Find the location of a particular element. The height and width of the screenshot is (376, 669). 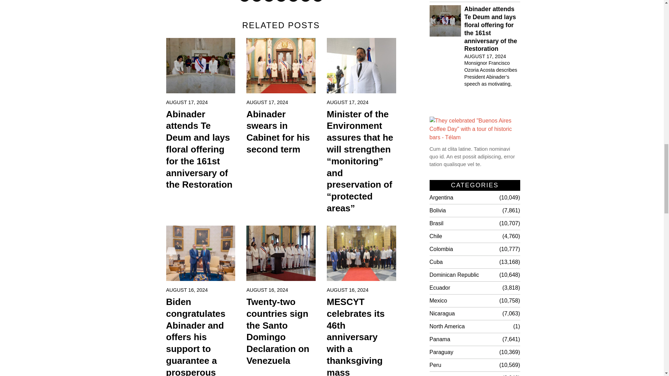

16 Aug, 2024 21:31:32 is located at coordinates (348, 290).